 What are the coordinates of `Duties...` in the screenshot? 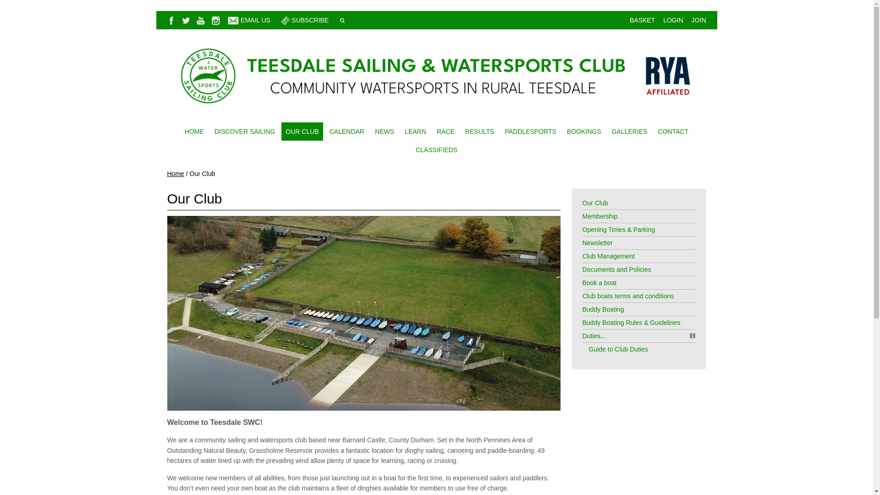 It's located at (593, 335).